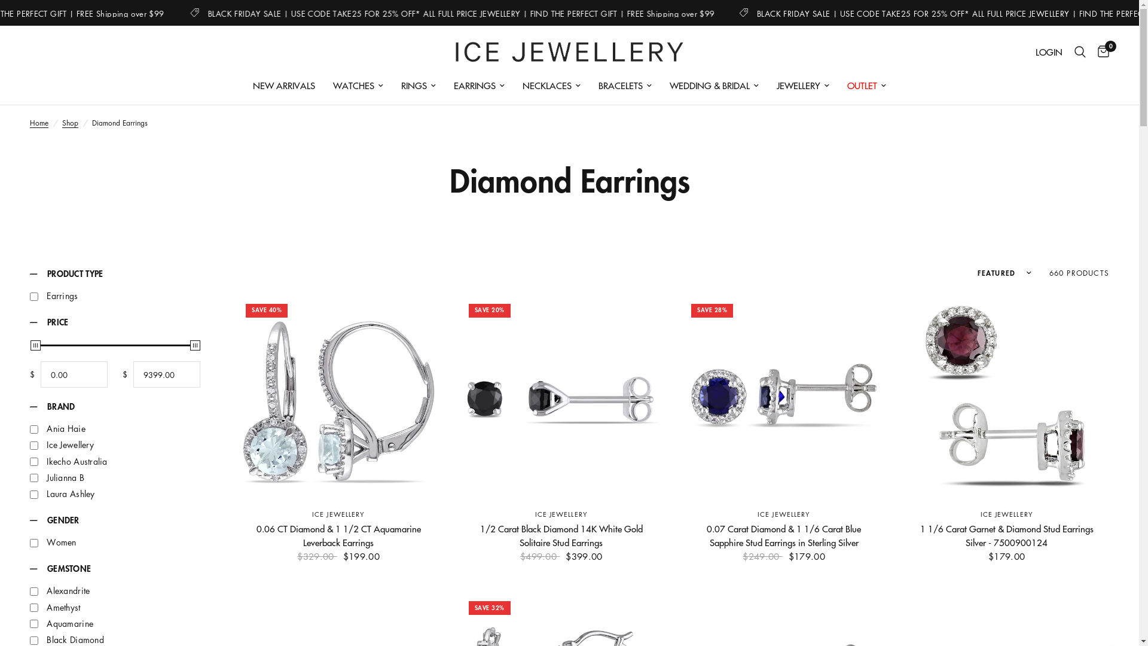 This screenshot has width=1148, height=646. Describe the element at coordinates (1100, 52) in the screenshot. I see `0` at that location.